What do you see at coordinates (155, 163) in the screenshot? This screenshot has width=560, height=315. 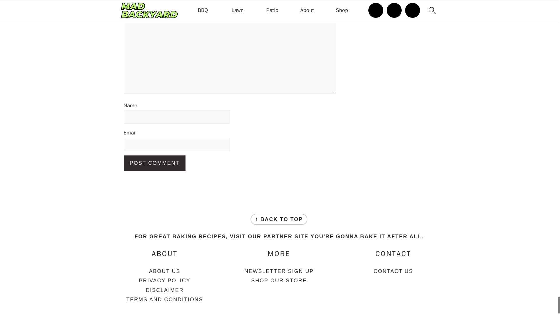 I see `Post Comment` at bounding box center [155, 163].